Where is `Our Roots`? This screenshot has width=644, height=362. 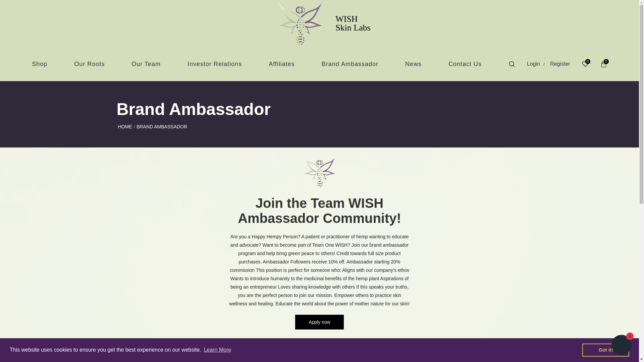 Our Roots is located at coordinates (89, 64).